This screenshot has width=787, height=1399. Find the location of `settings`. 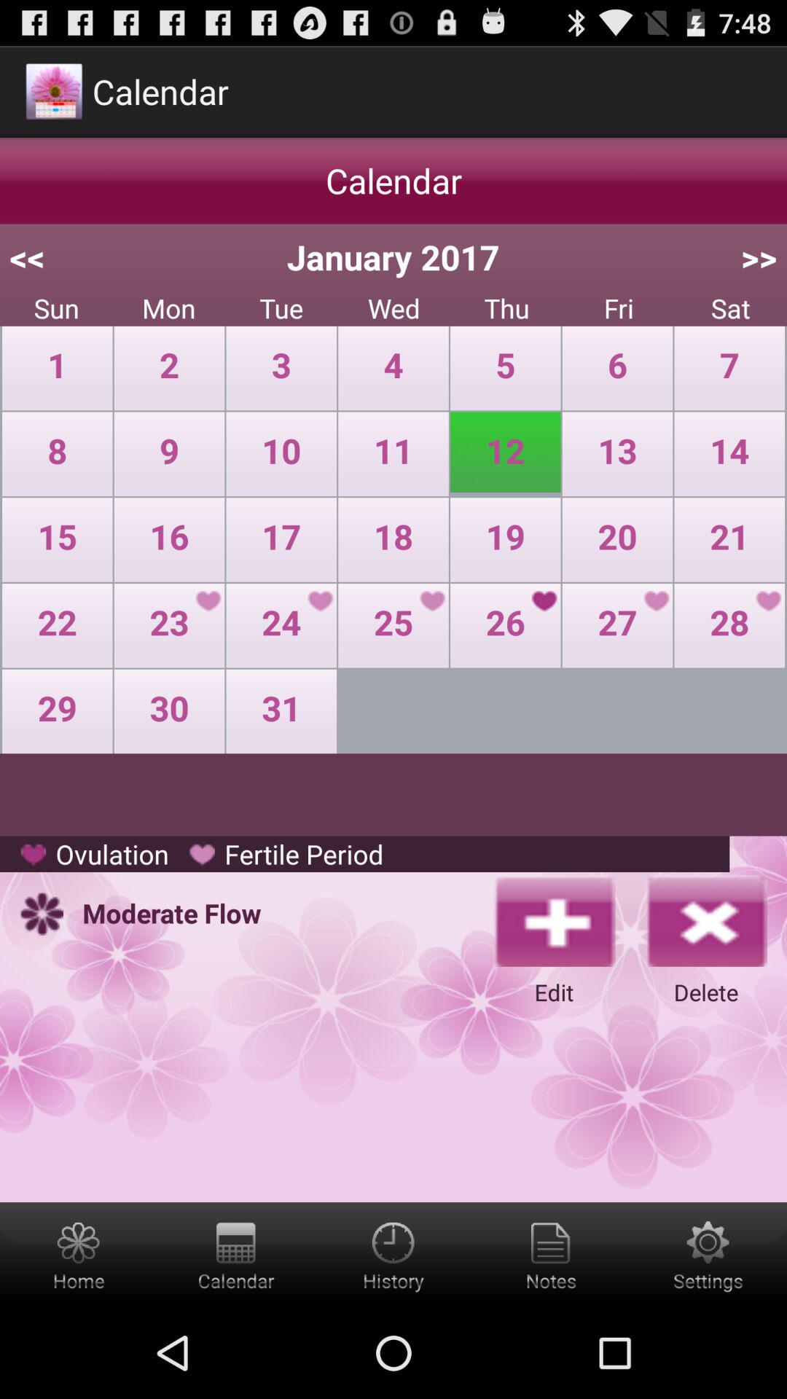

settings is located at coordinates (708, 1255).